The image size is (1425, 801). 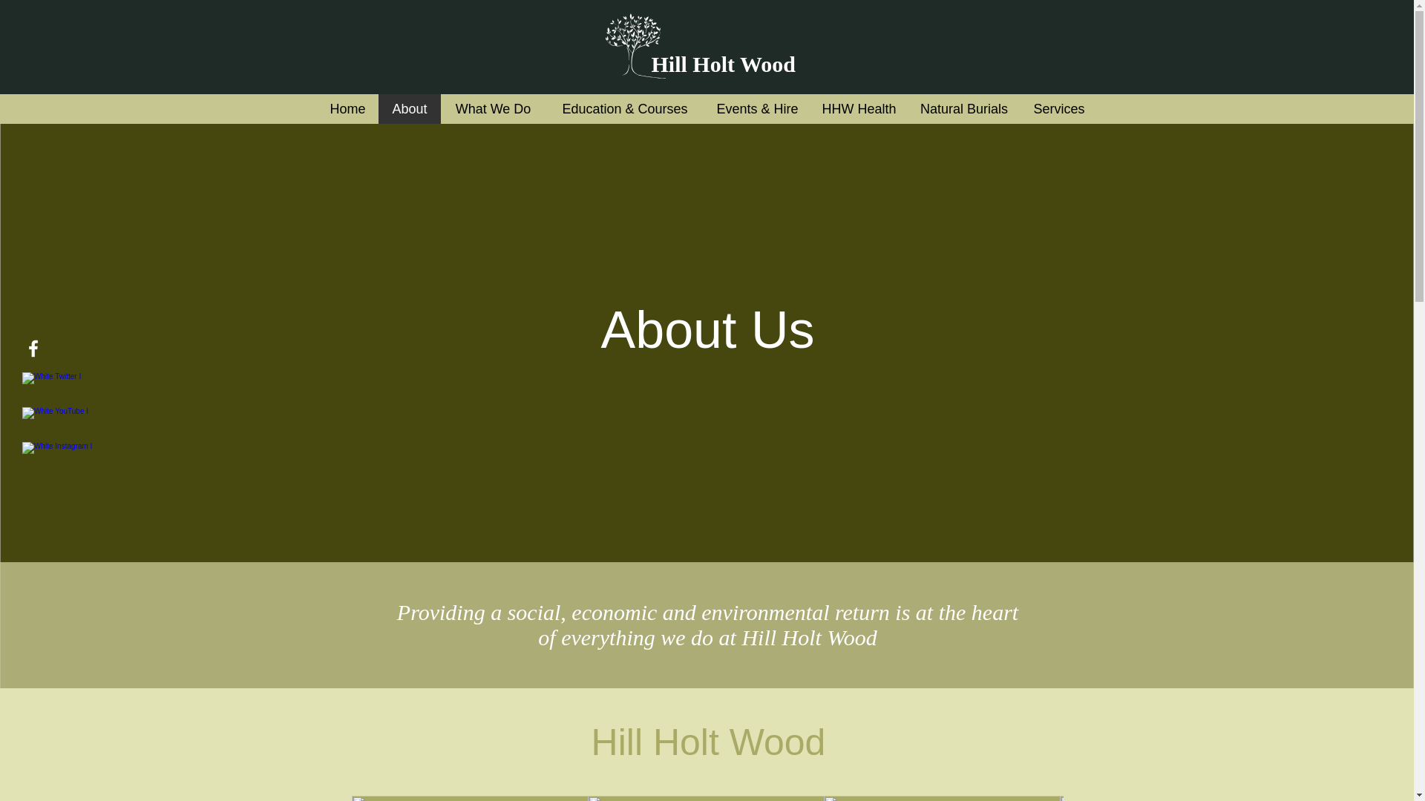 What do you see at coordinates (727, 64) in the screenshot?
I see `Hill Holt Wood` at bounding box center [727, 64].